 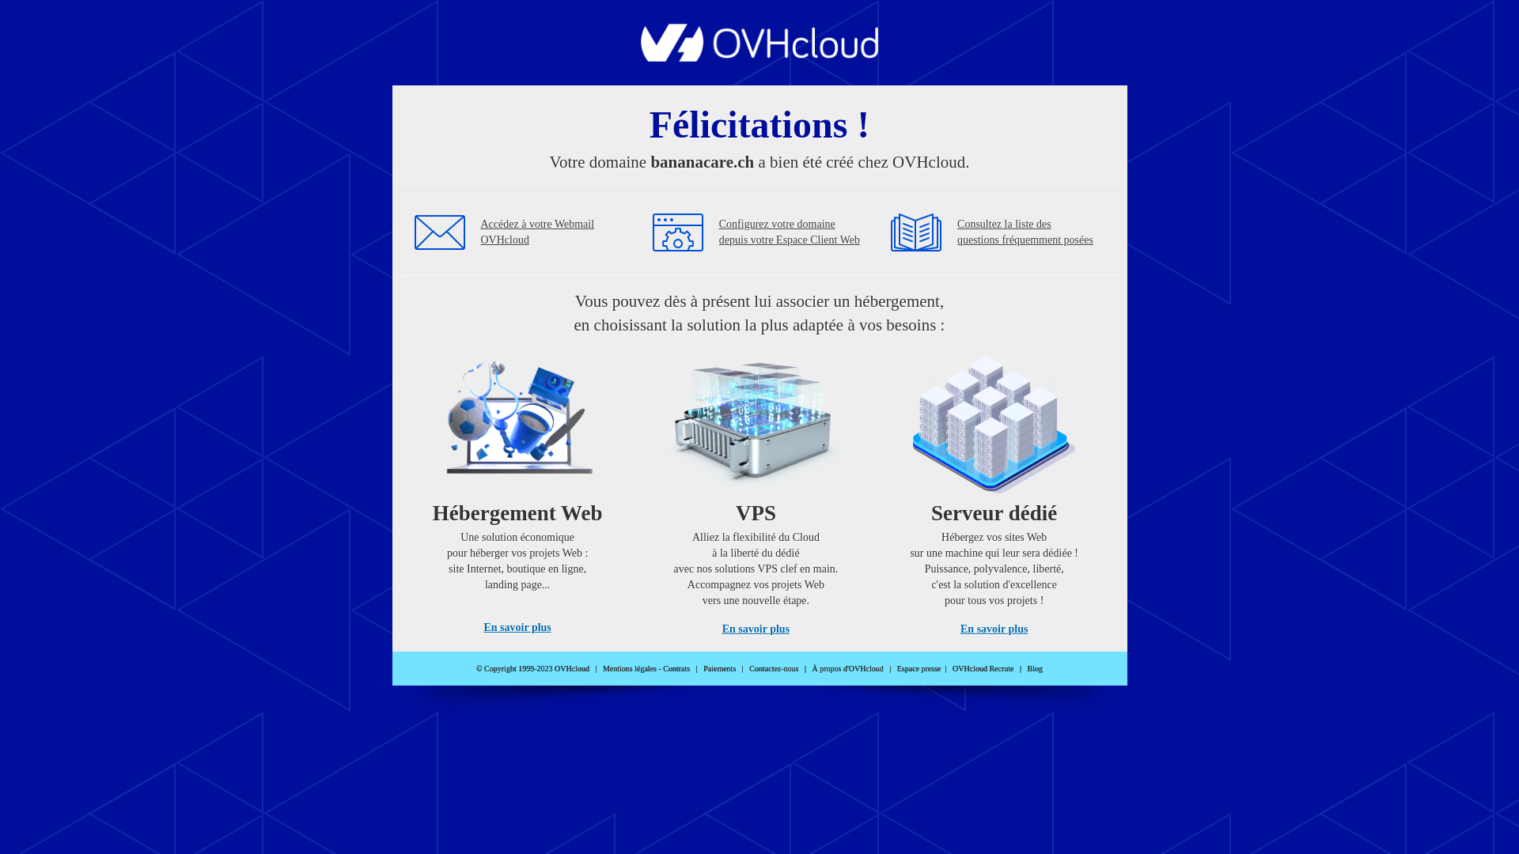 I want to click on Blog, so click(x=1035, y=669).